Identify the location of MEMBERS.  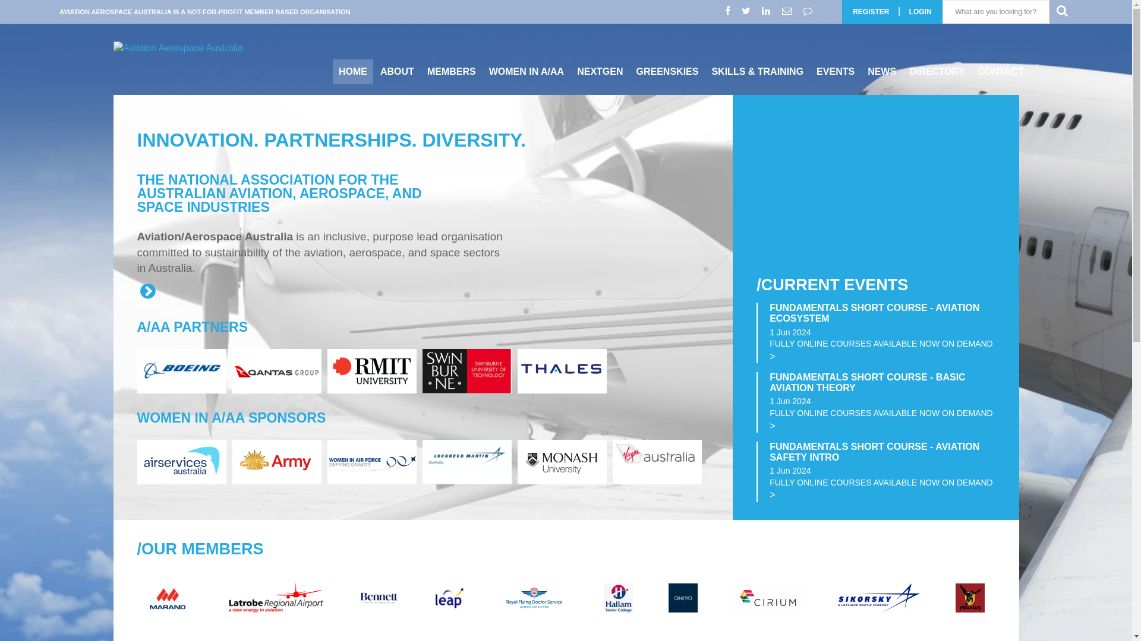
(452, 72).